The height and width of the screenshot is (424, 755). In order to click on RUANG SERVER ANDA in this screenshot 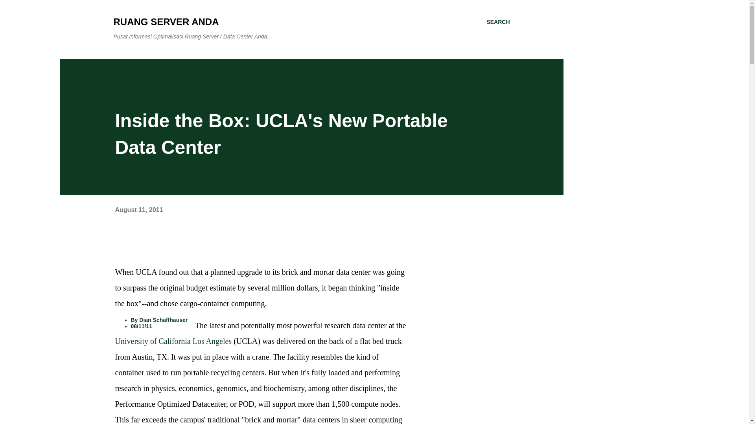, I will do `click(166, 22)`.